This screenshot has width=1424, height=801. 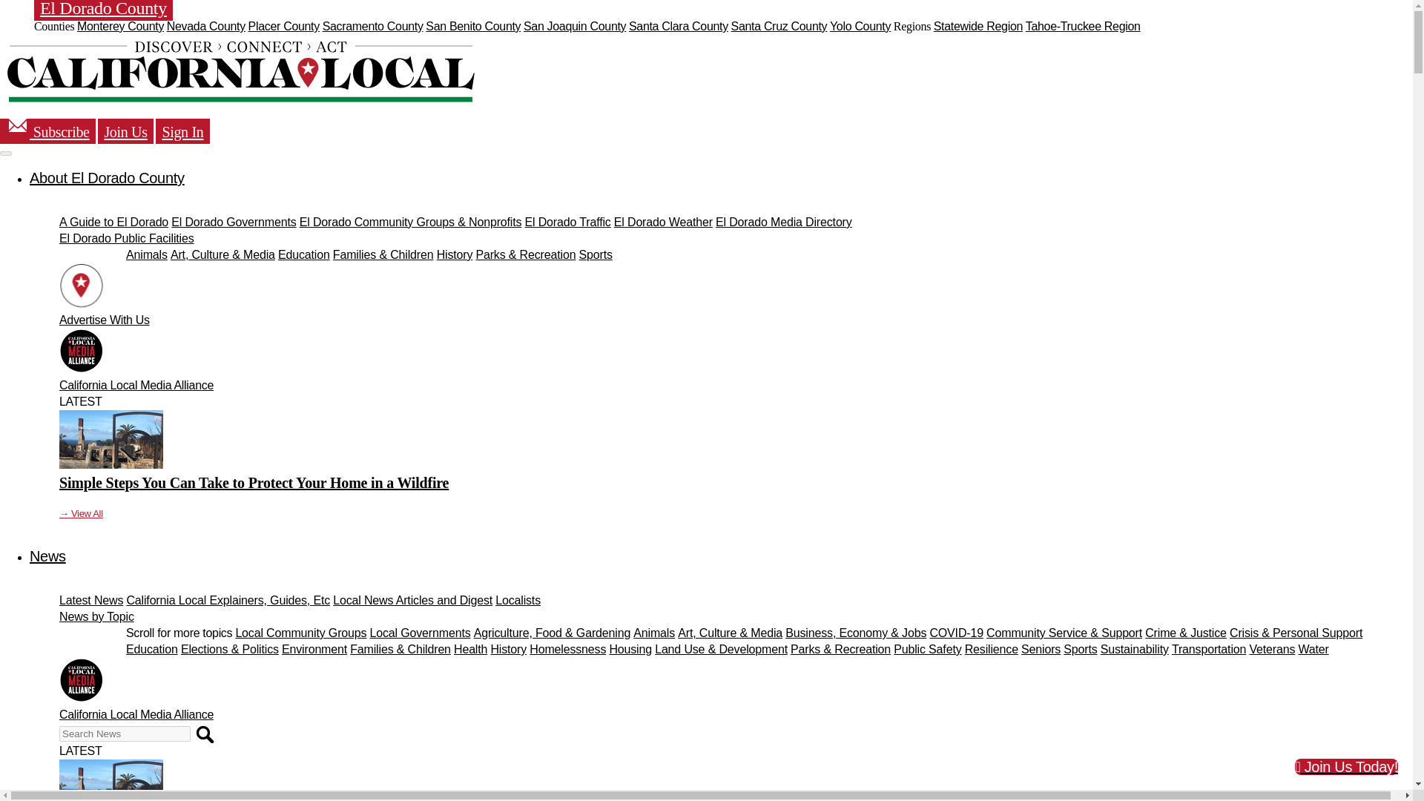 I want to click on Advertise With Us, so click(x=104, y=320).